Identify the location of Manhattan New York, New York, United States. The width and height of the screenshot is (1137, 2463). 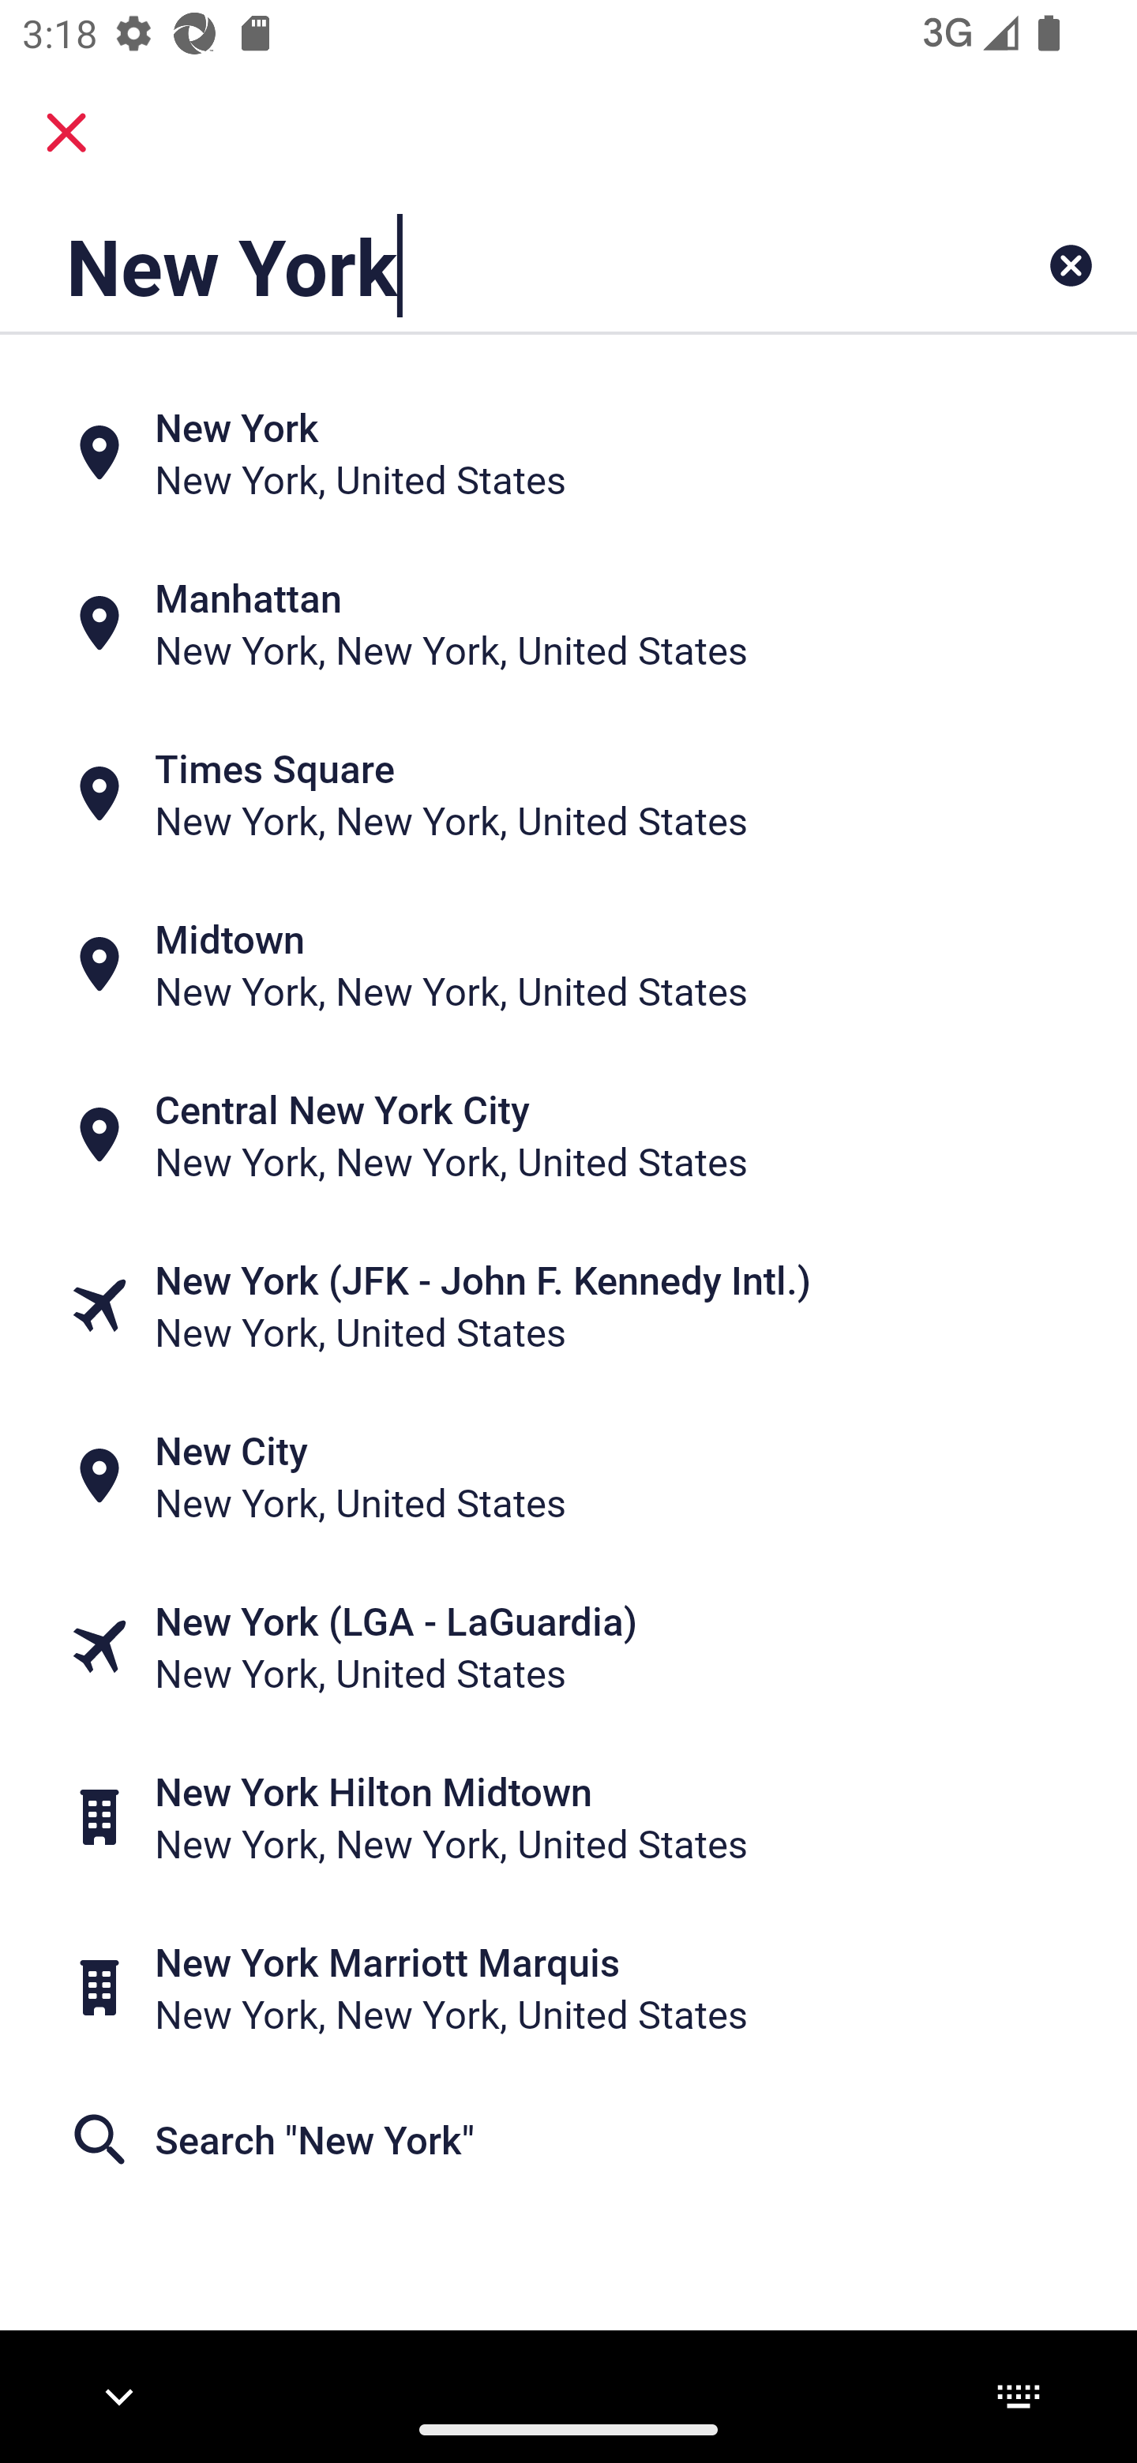
(568, 624).